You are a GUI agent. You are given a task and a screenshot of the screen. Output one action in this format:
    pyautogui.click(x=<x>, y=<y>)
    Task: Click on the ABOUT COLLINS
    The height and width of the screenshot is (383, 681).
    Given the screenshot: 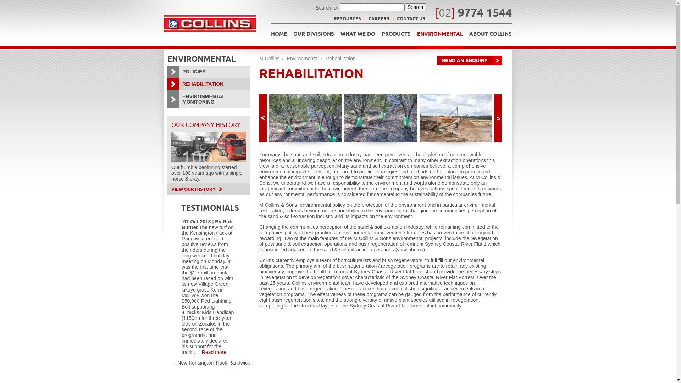 What is the action you would take?
    pyautogui.click(x=491, y=36)
    